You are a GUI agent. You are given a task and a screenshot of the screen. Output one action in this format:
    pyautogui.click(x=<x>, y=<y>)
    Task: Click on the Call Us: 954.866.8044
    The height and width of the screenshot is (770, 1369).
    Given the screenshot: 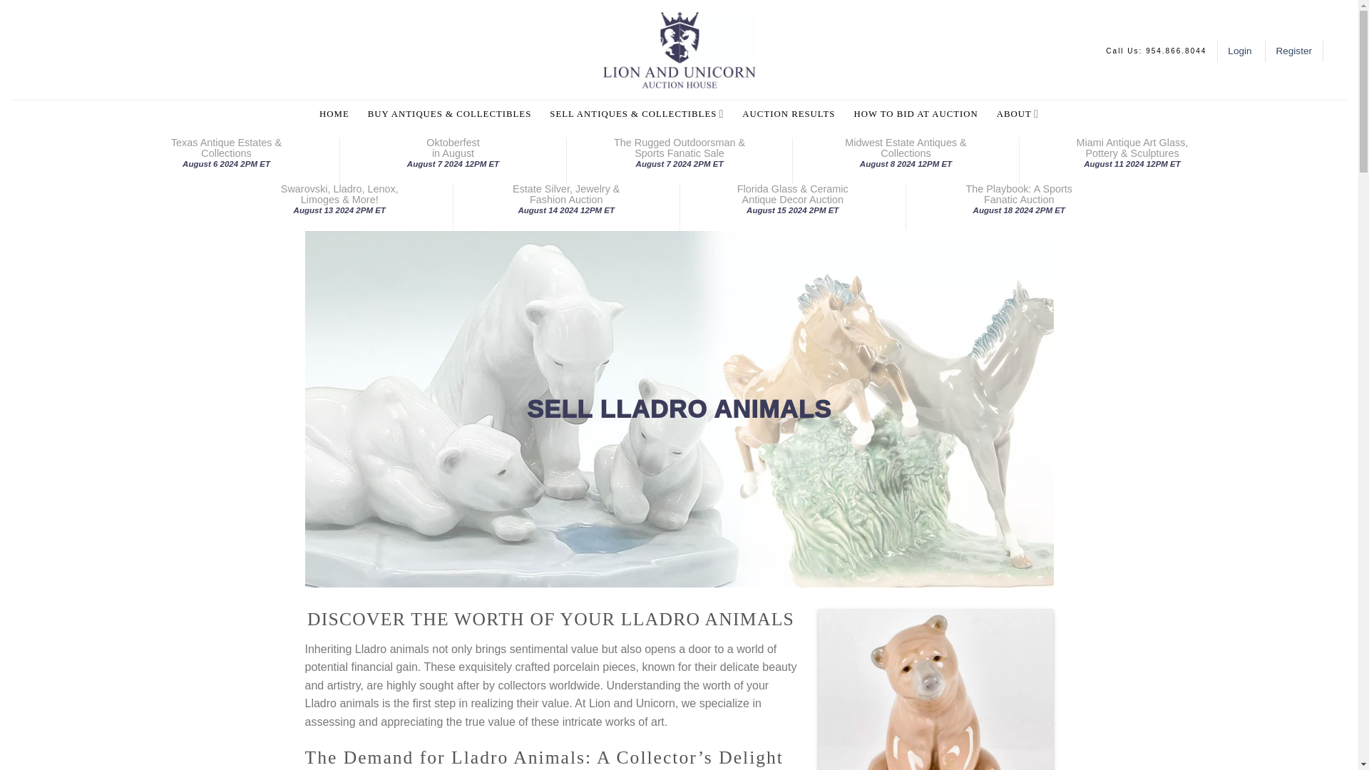 What is the action you would take?
    pyautogui.click(x=1156, y=51)
    